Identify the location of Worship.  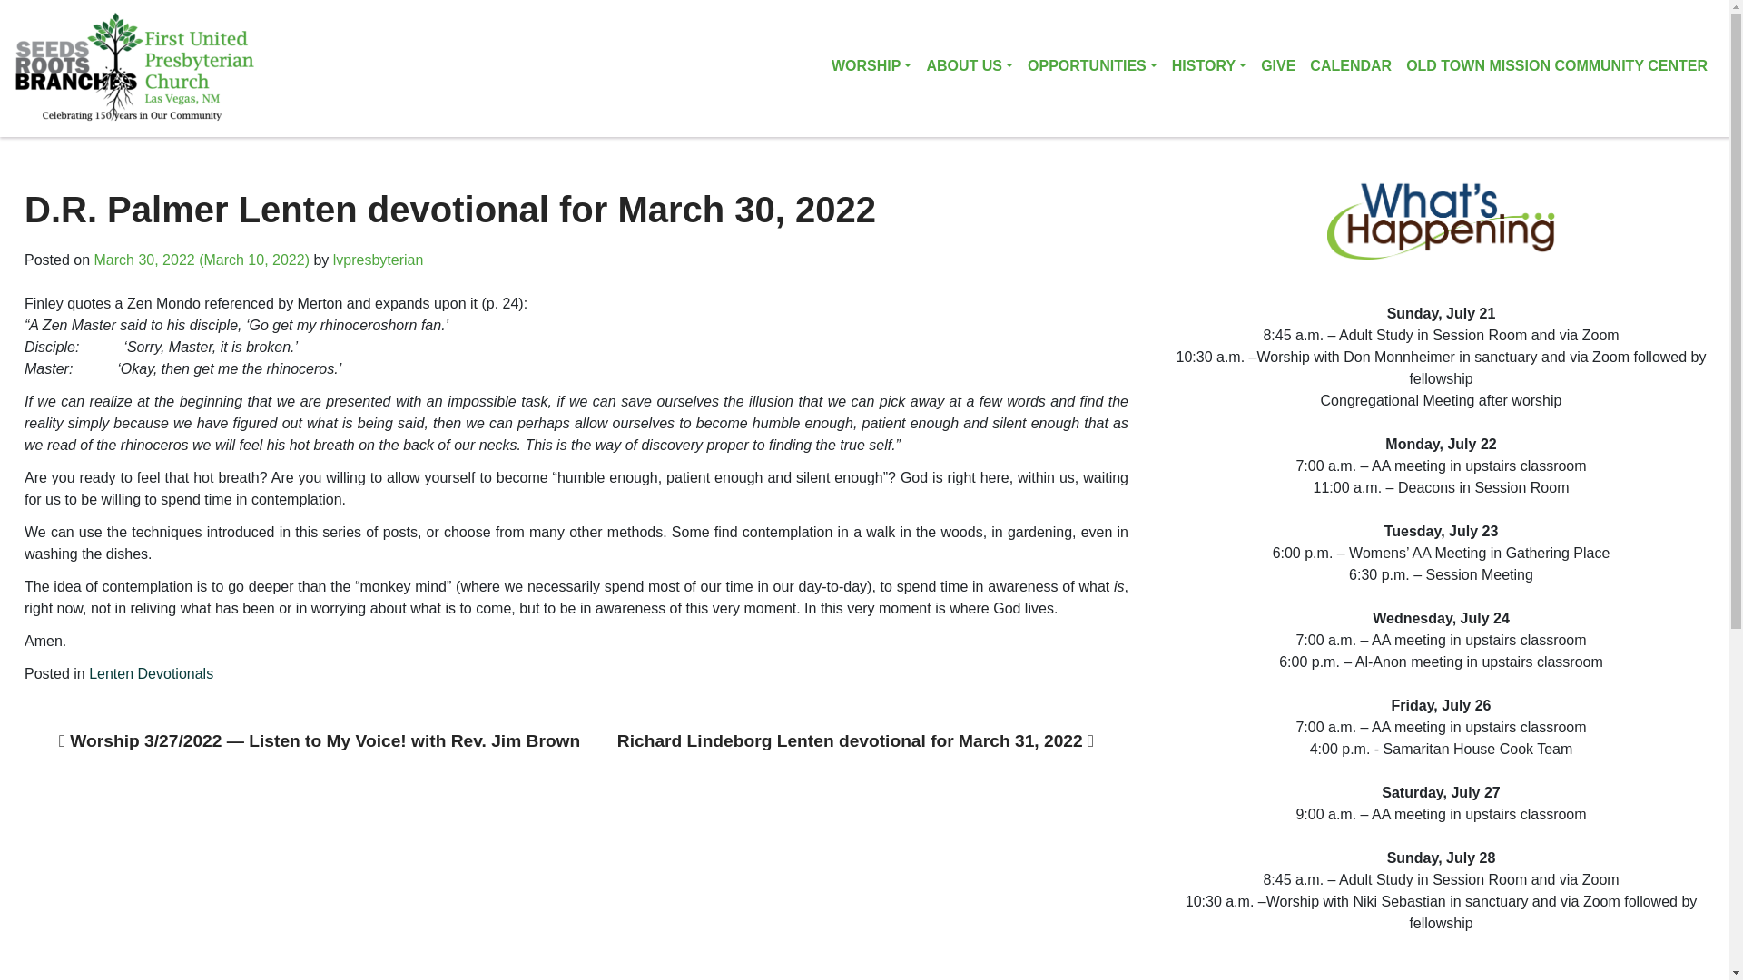
(871, 72).